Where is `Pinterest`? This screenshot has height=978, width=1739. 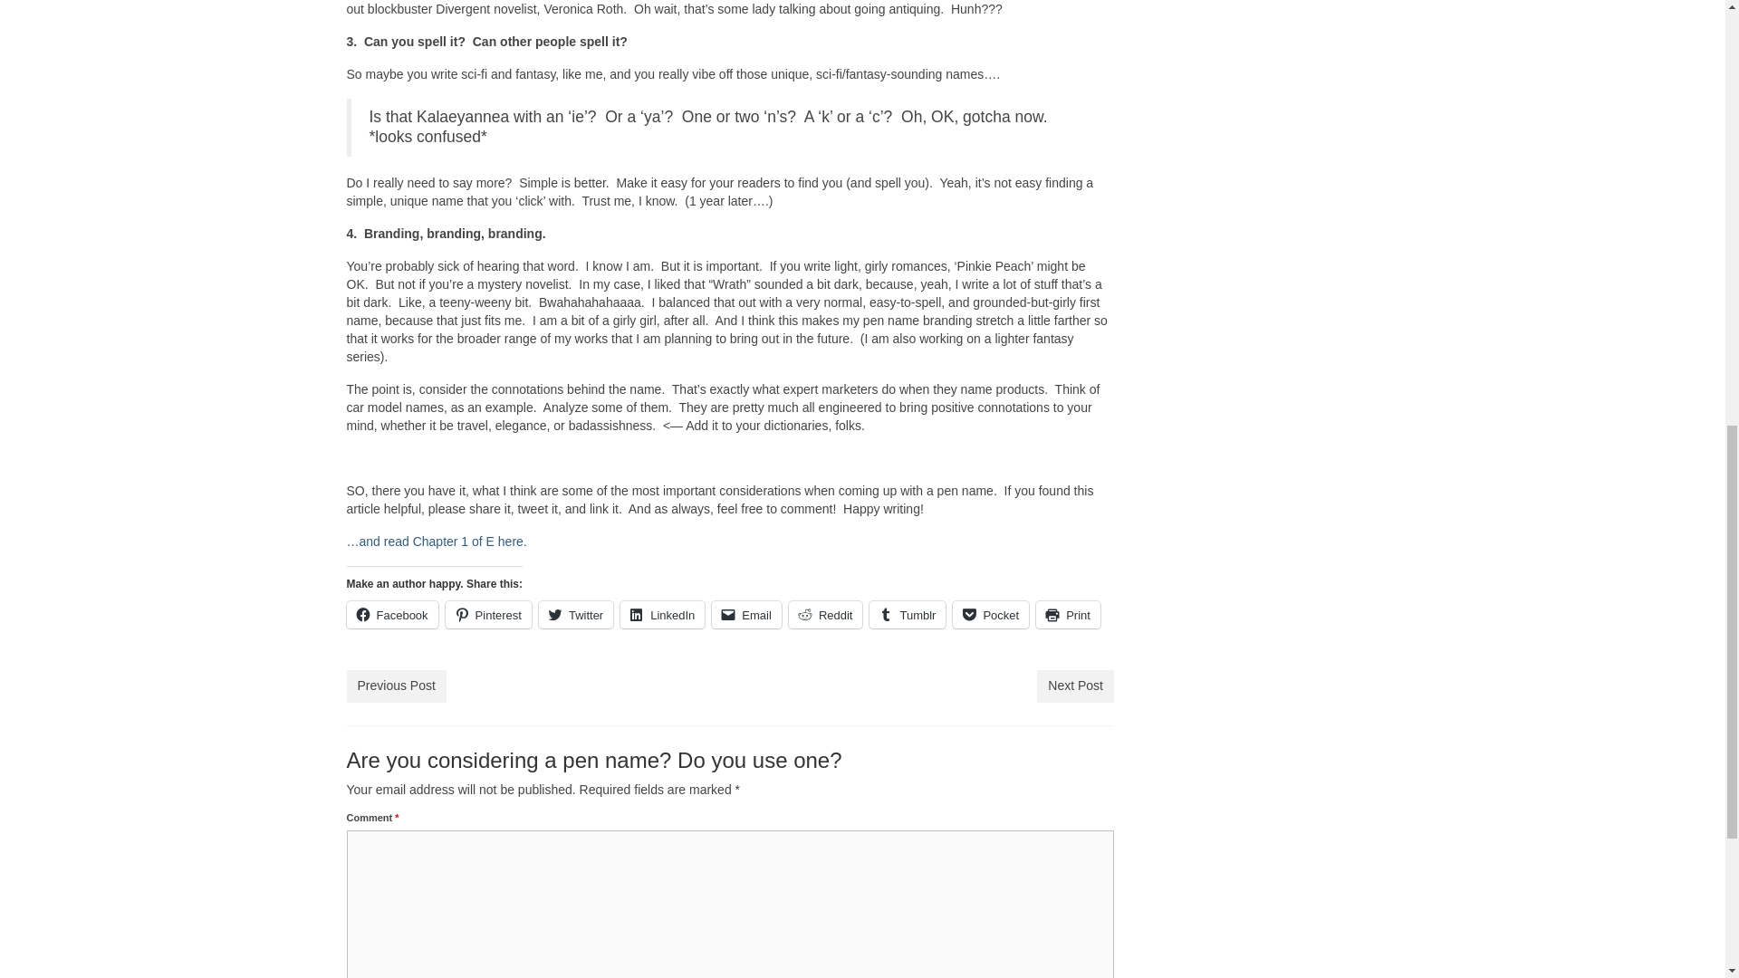 Pinterest is located at coordinates (488, 615).